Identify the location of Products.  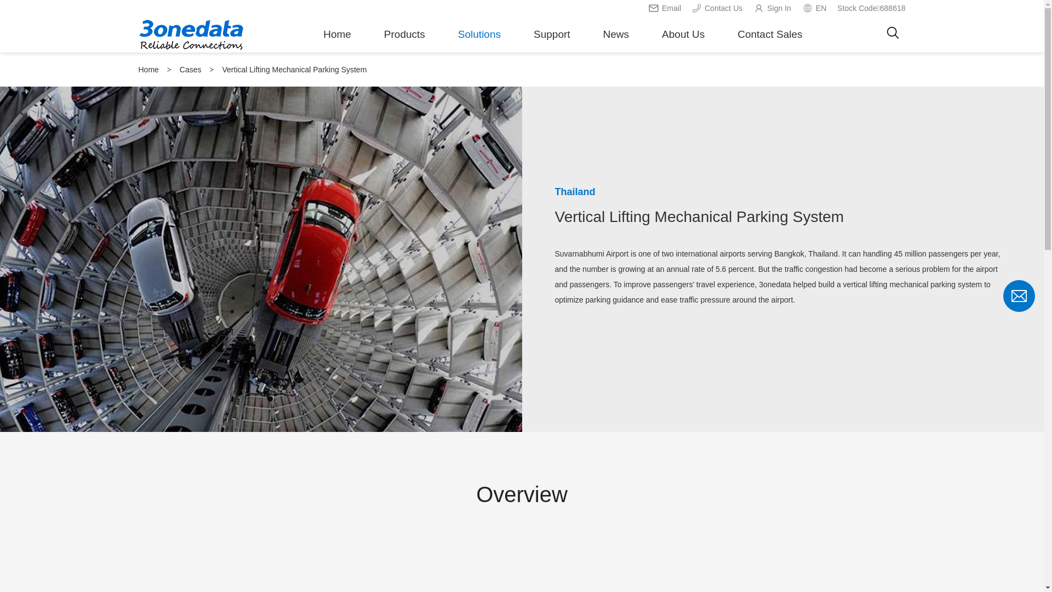
(404, 43).